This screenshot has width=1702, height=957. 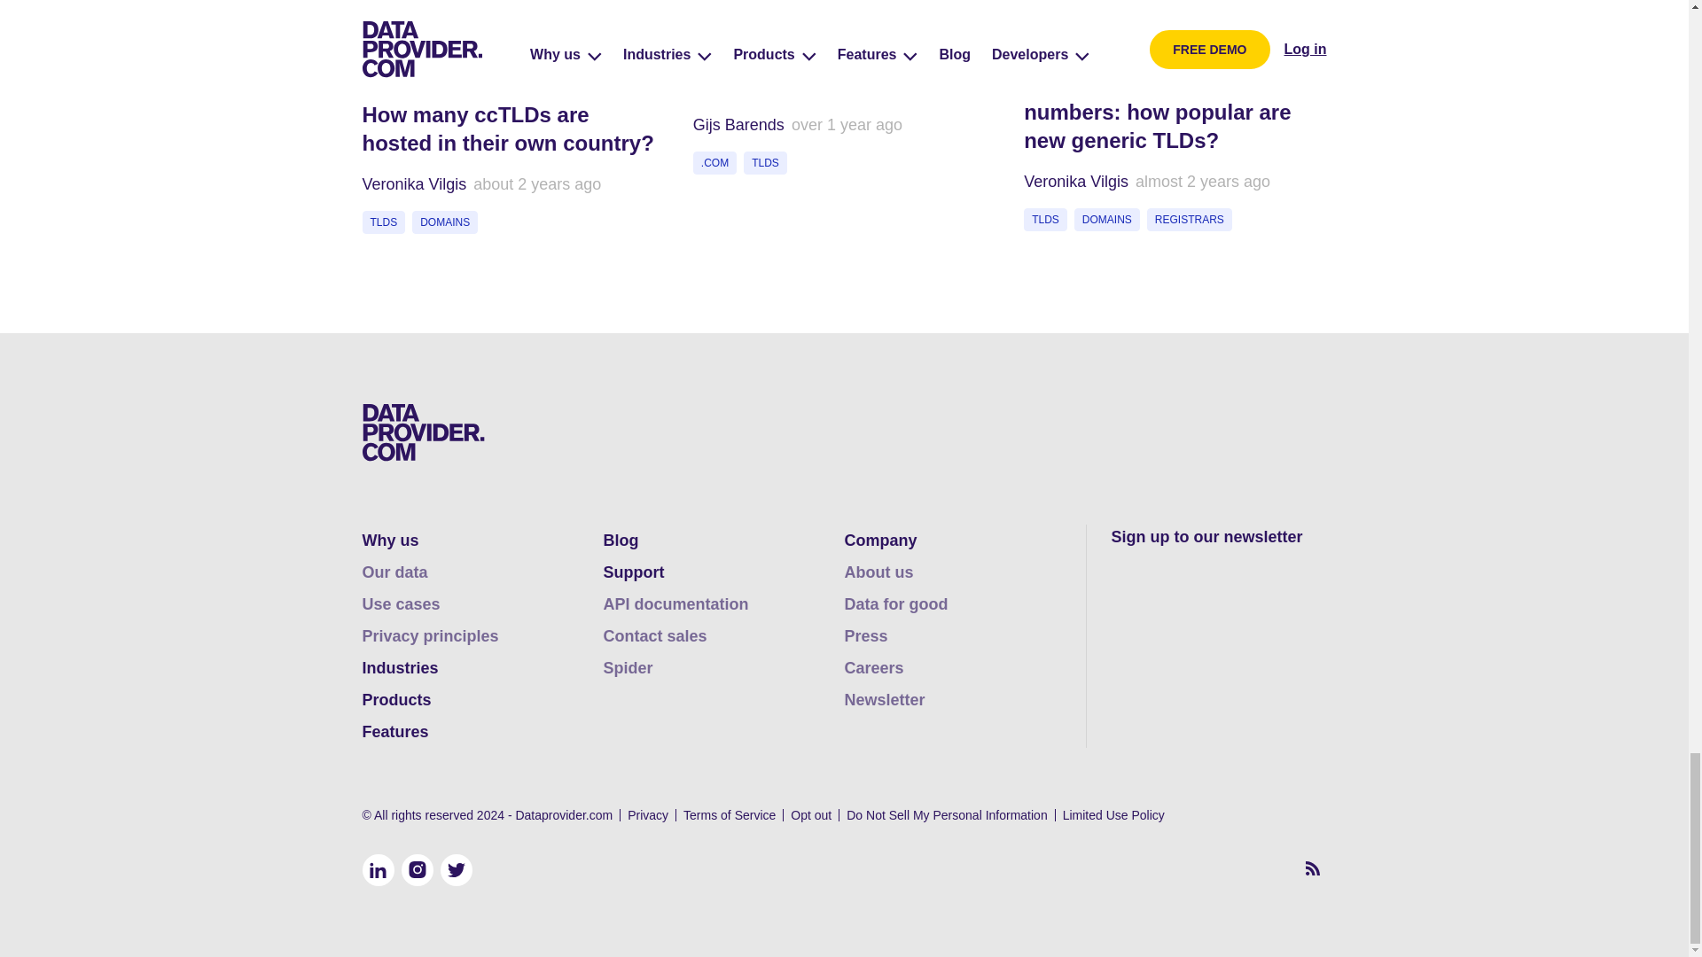 What do you see at coordinates (1190, 220) in the screenshot?
I see `Registrars` at bounding box center [1190, 220].